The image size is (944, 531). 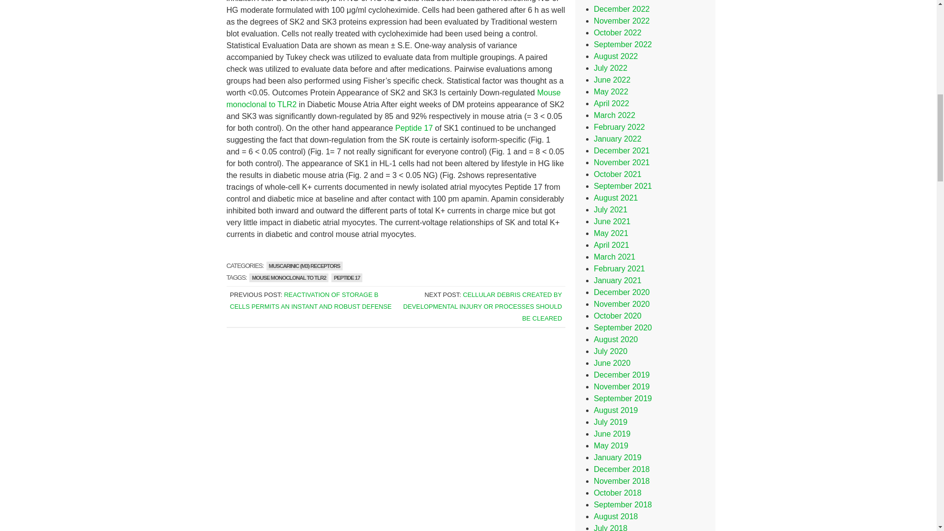 What do you see at coordinates (612, 80) in the screenshot?
I see `June 2022` at bounding box center [612, 80].